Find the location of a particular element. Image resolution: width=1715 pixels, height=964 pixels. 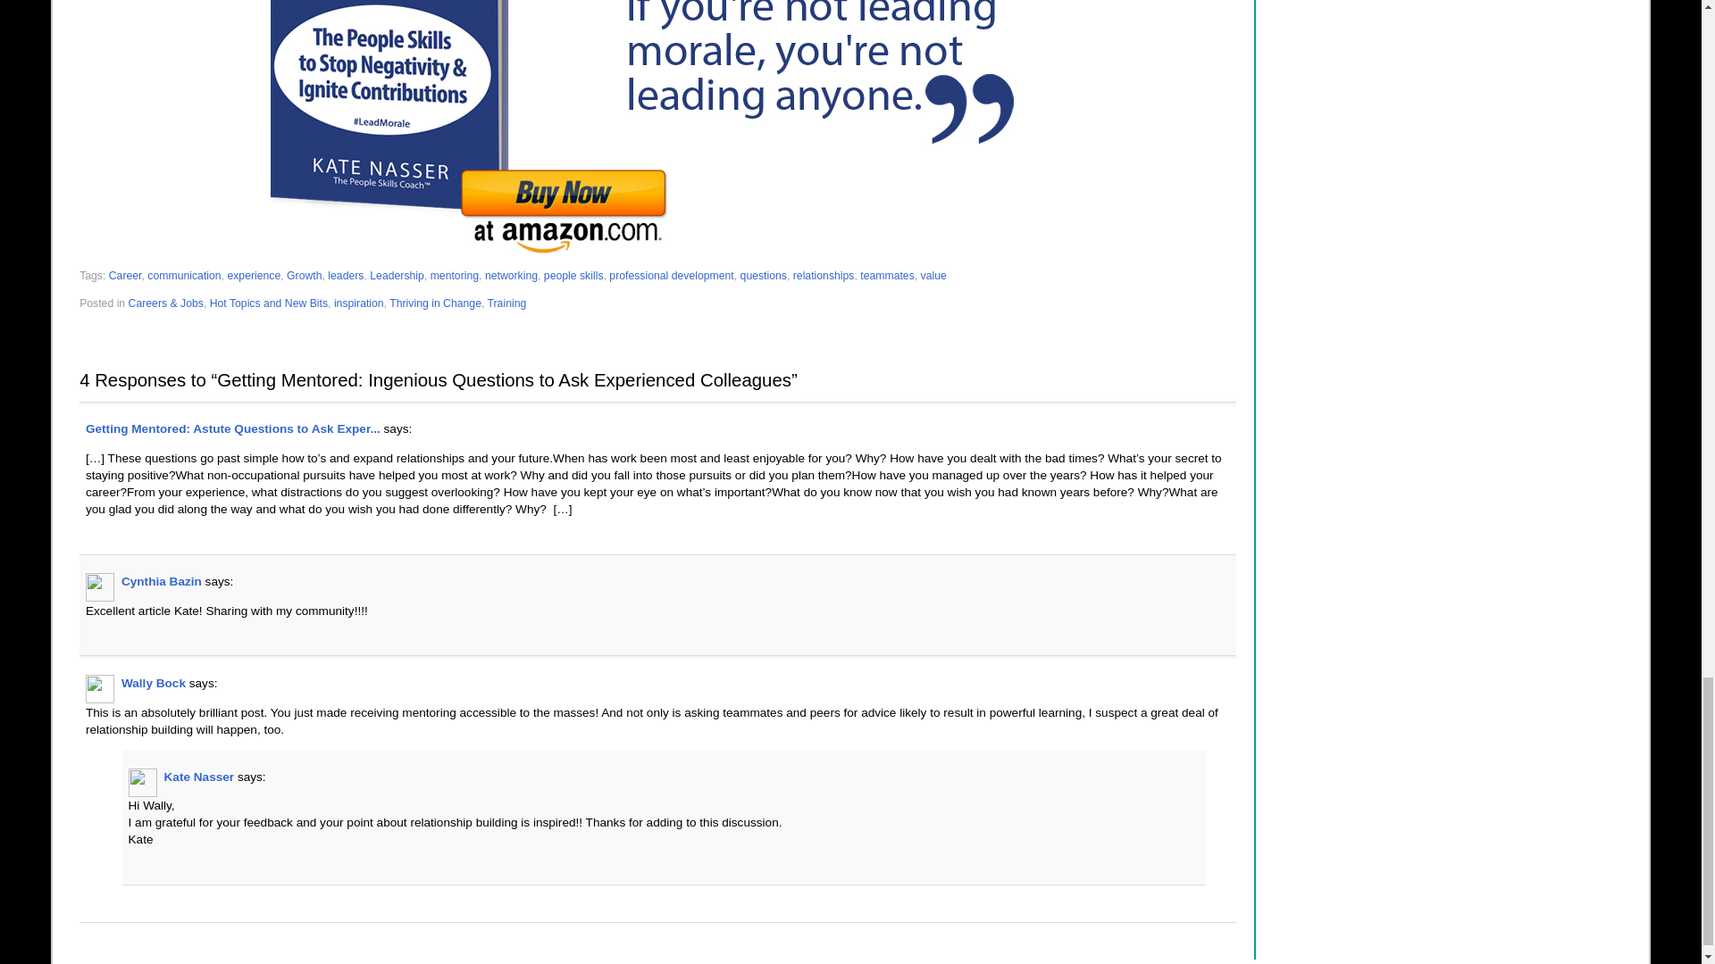

Growth is located at coordinates (304, 276).